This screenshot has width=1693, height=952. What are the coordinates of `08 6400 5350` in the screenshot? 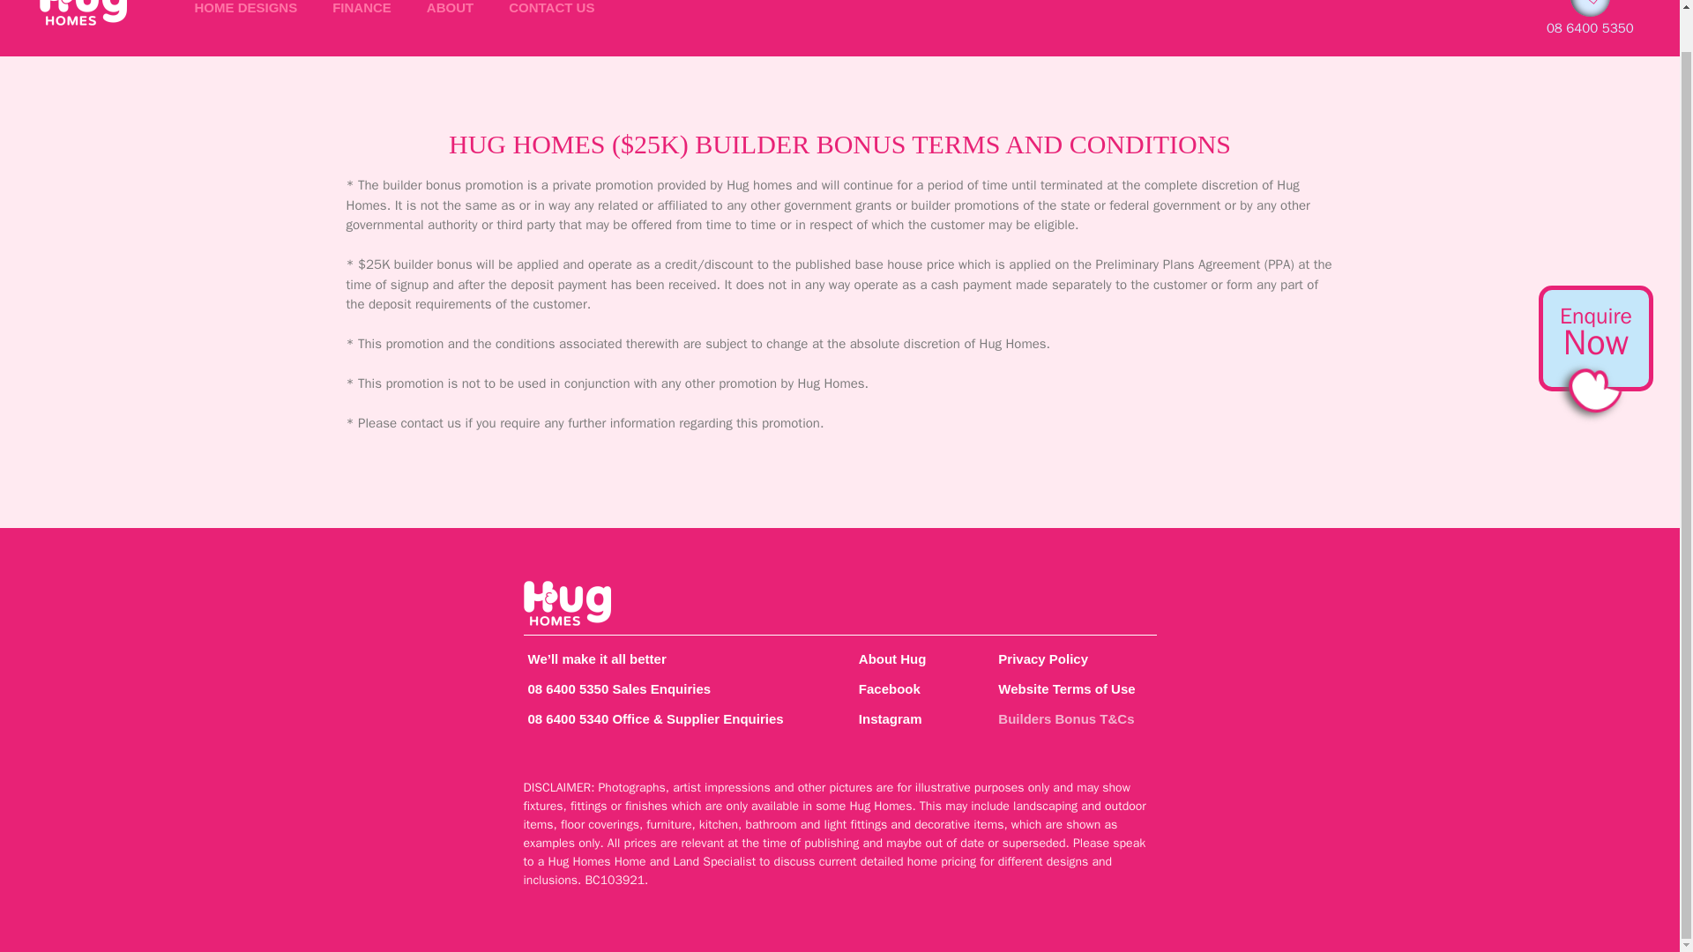 It's located at (1590, 28).